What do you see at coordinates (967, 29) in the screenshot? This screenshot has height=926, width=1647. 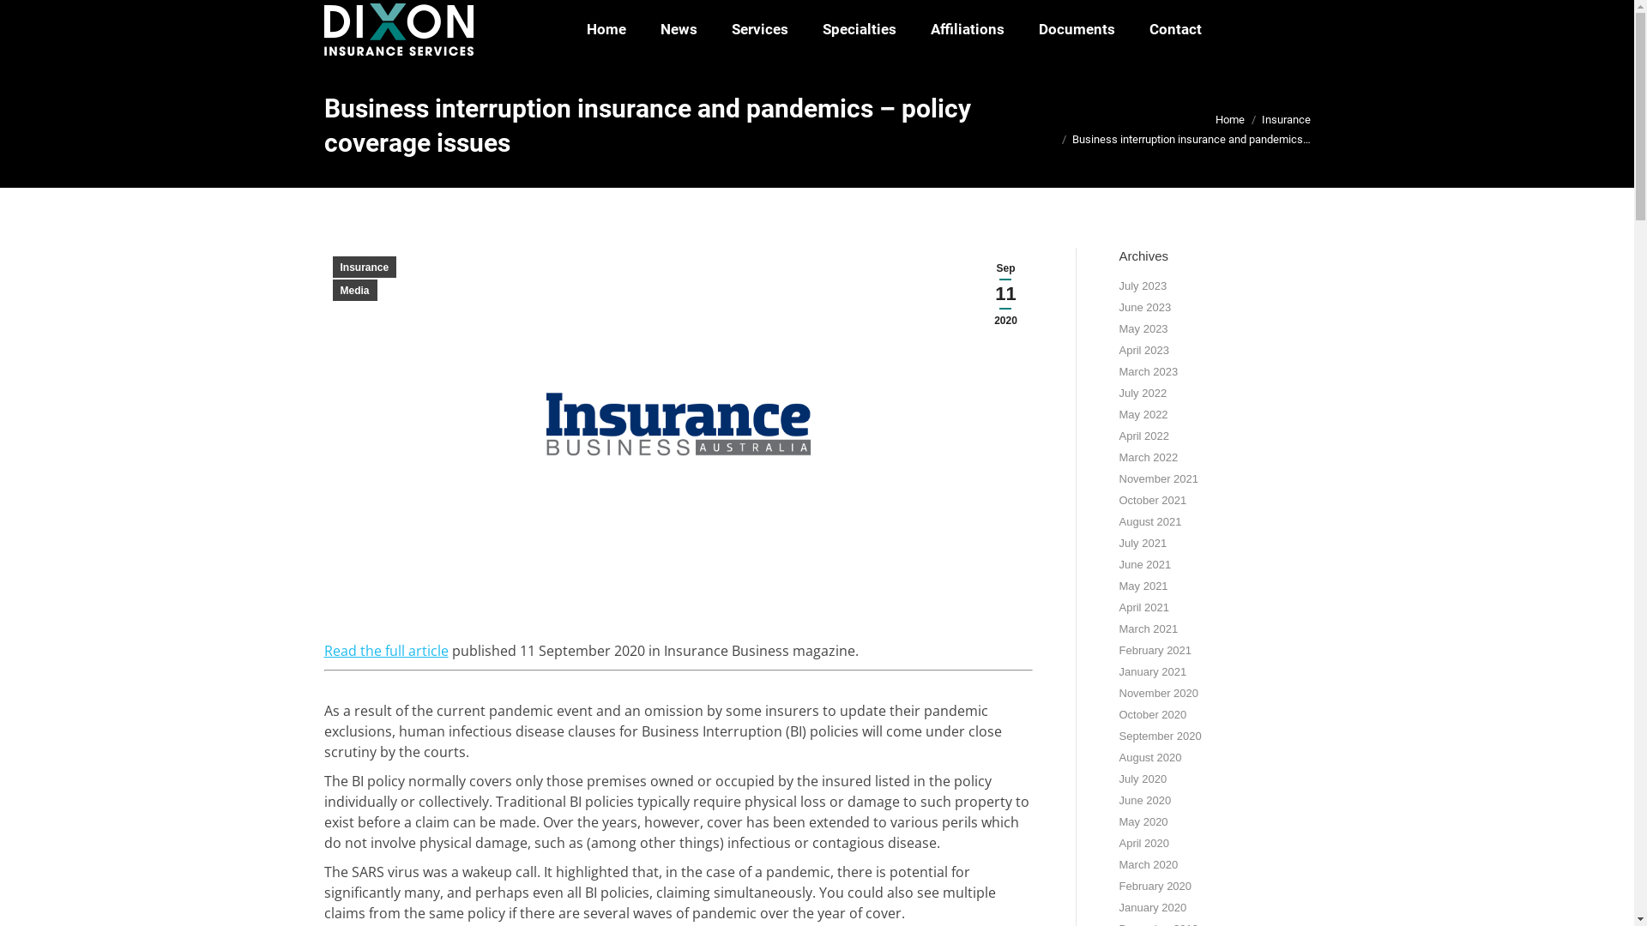 I see `Affiliations` at bounding box center [967, 29].